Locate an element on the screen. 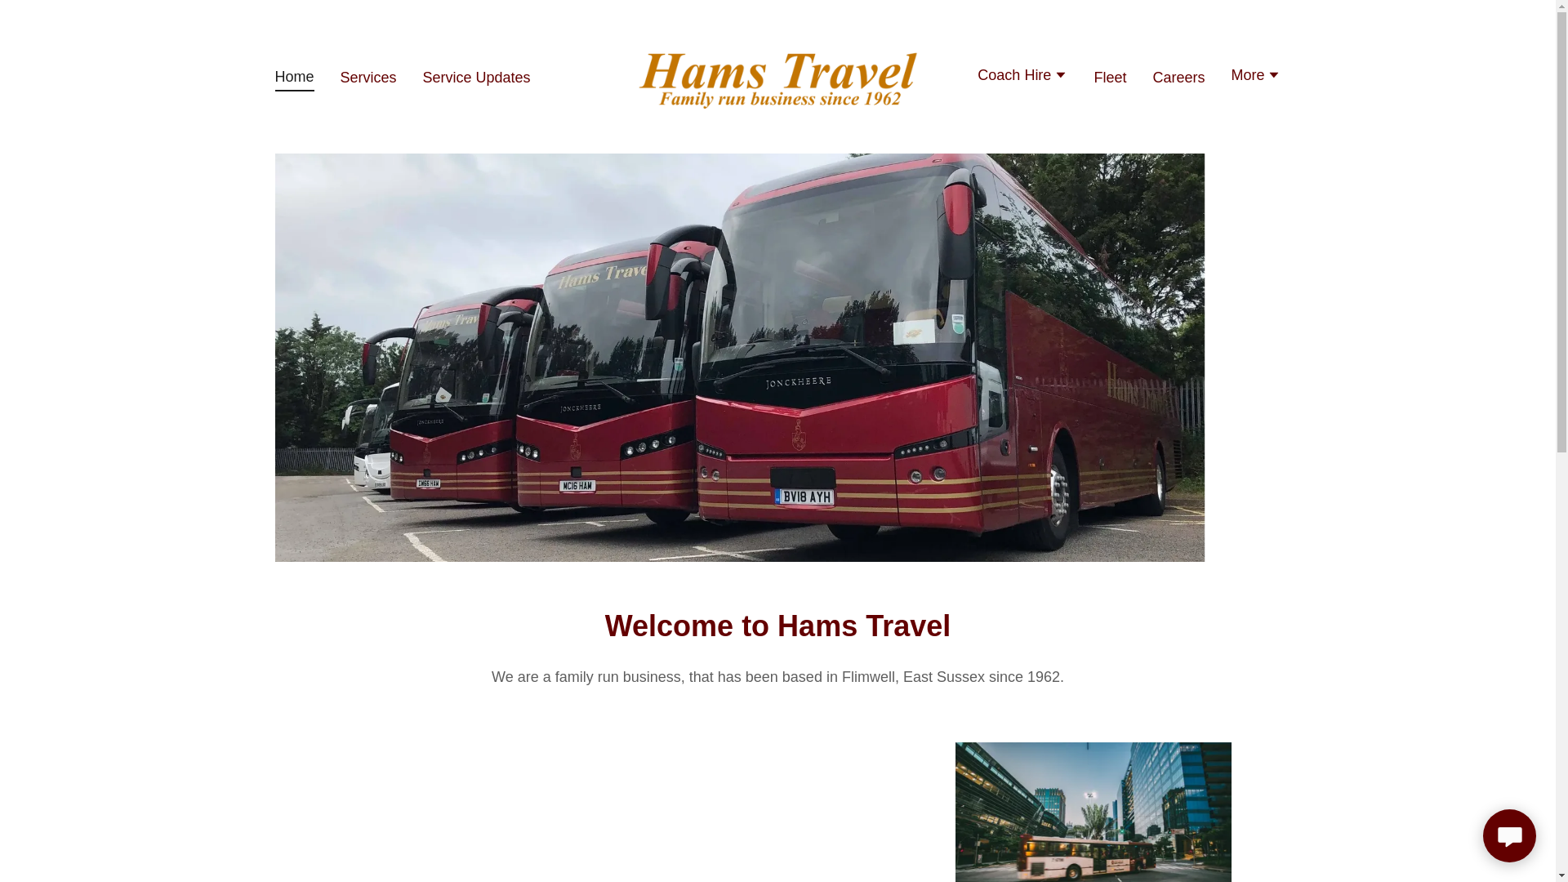 The image size is (1568, 882). Service Updates is located at coordinates (477, 77).